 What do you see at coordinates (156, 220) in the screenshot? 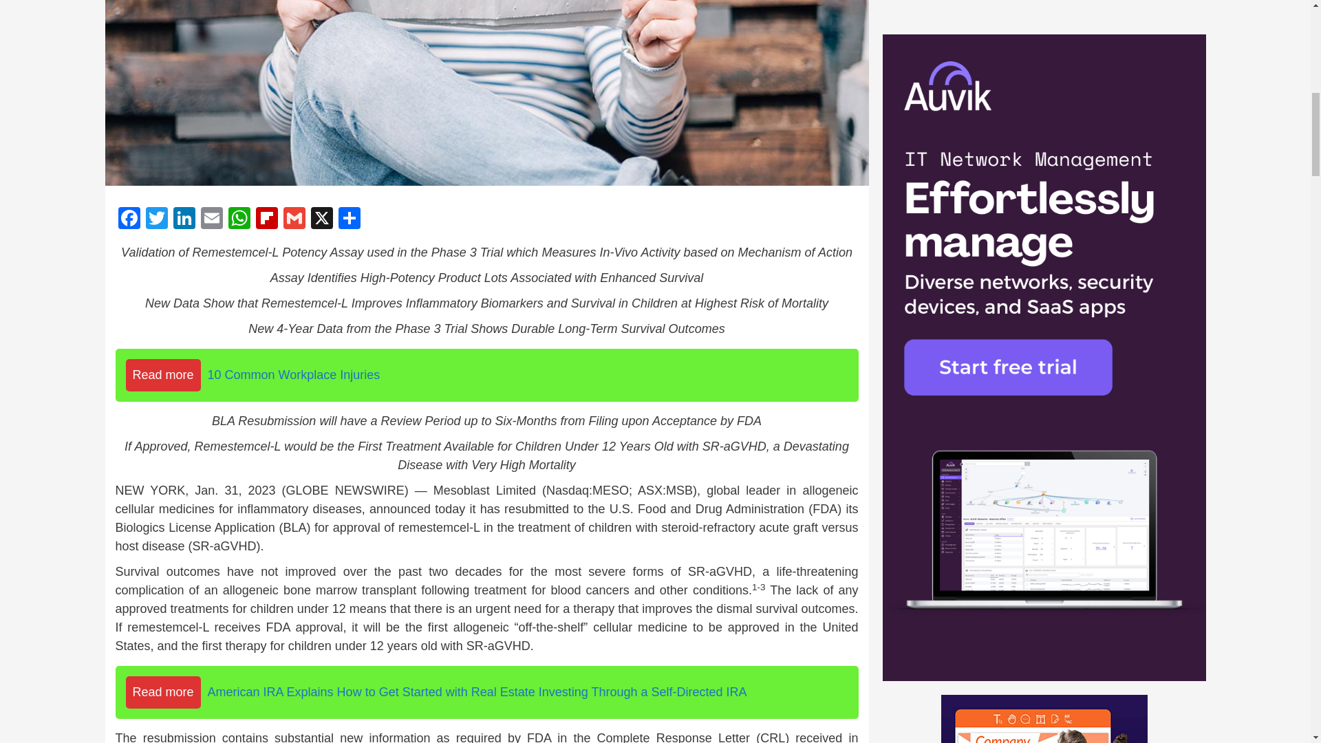
I see `Twitter` at bounding box center [156, 220].